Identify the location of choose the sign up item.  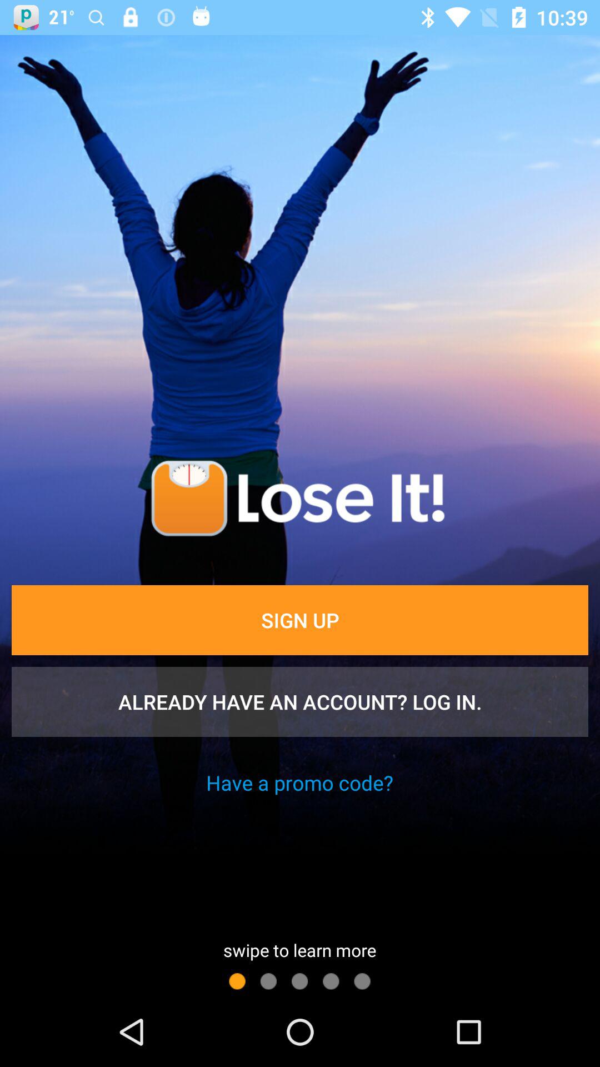
(300, 620).